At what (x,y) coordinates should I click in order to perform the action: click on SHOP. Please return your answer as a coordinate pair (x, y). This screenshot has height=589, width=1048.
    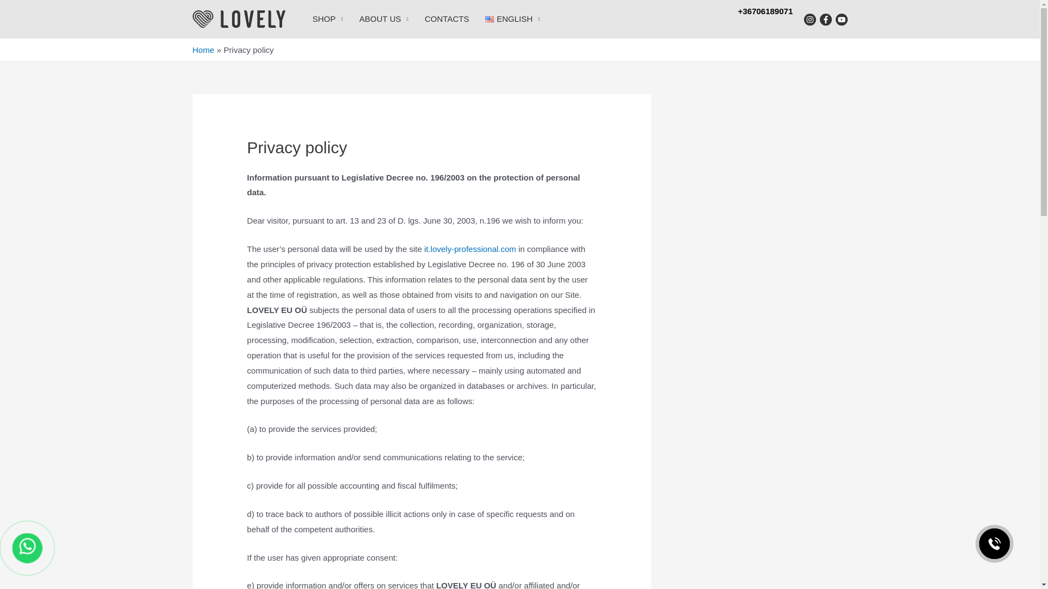
    Looking at the image, I should click on (327, 19).